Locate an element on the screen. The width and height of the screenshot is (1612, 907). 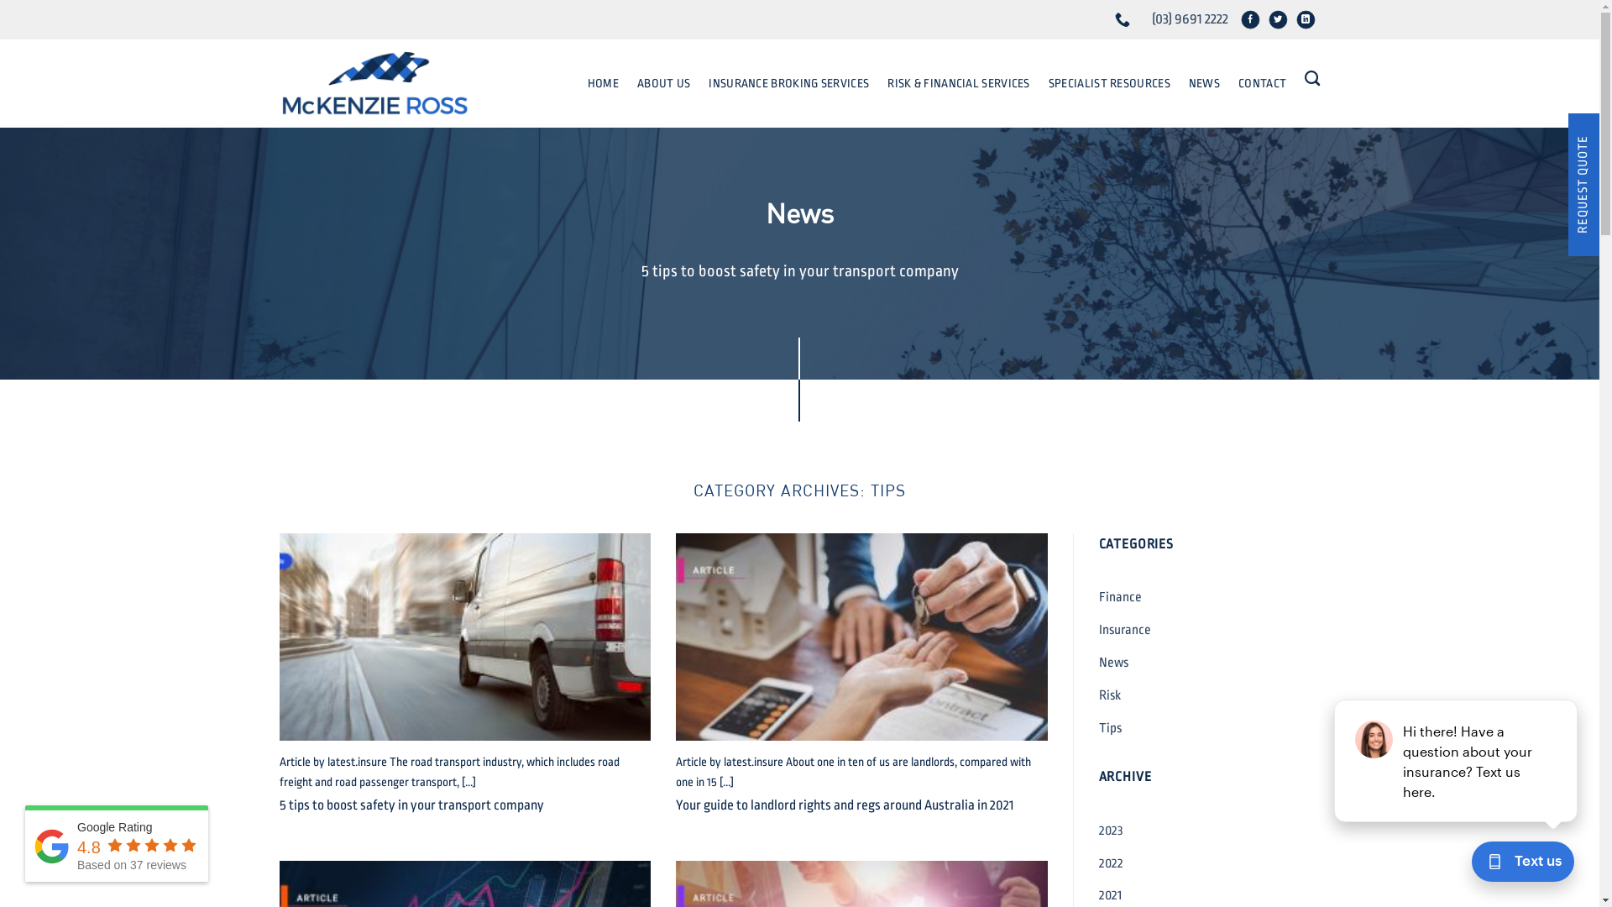
Follow on Twitter is located at coordinates (1283, 24).